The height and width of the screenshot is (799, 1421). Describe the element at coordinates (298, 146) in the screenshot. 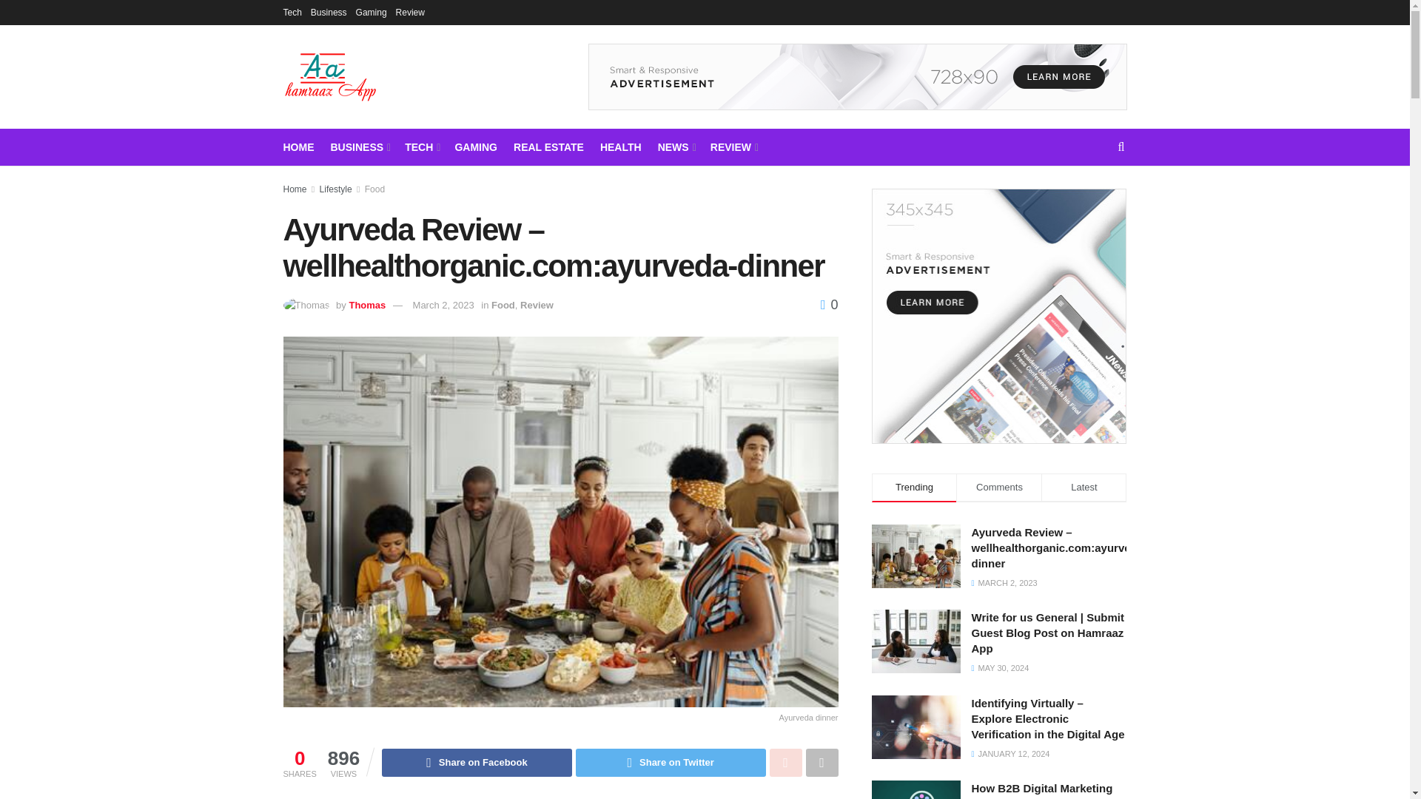

I see `HOME` at that location.